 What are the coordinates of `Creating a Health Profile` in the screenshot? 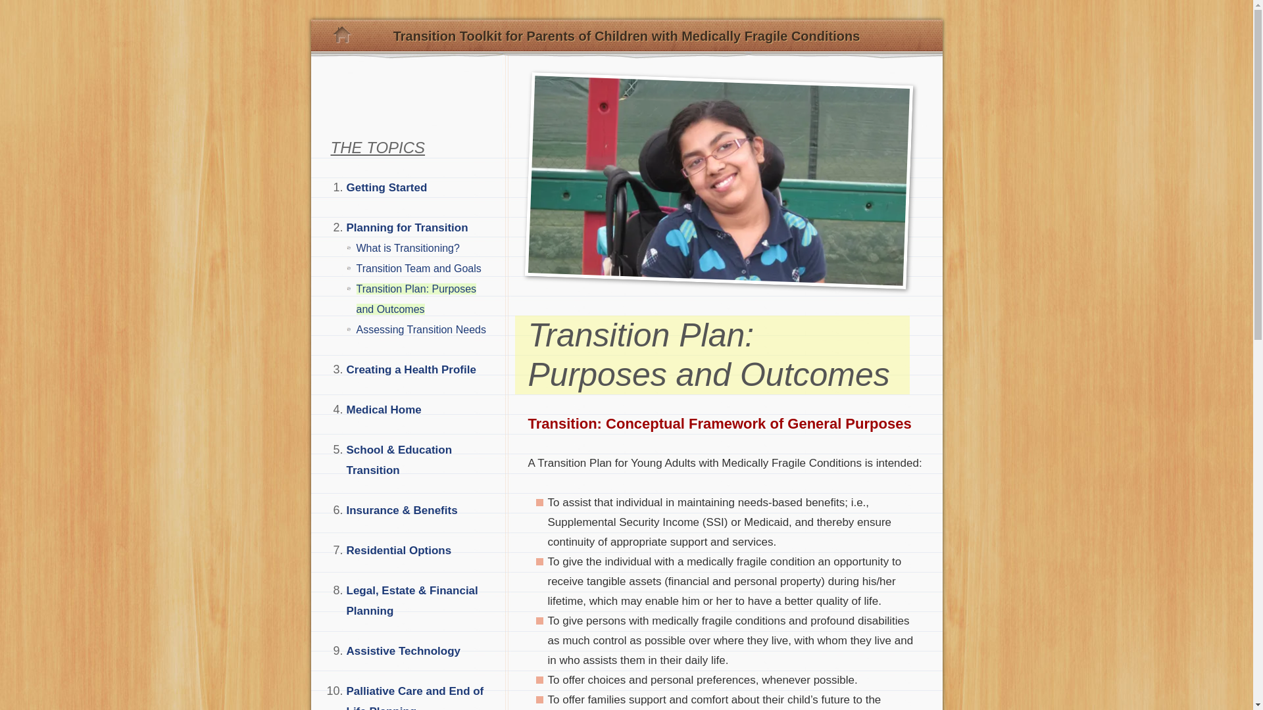 It's located at (410, 369).